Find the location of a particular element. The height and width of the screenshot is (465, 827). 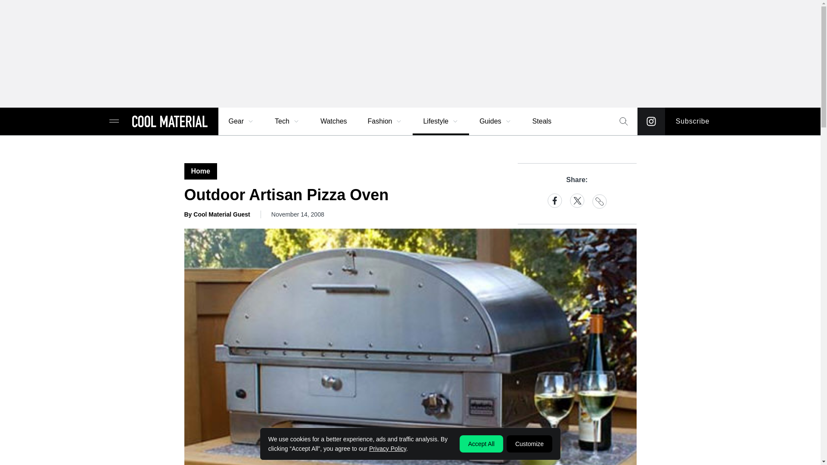

Accept All is located at coordinates (481, 443).